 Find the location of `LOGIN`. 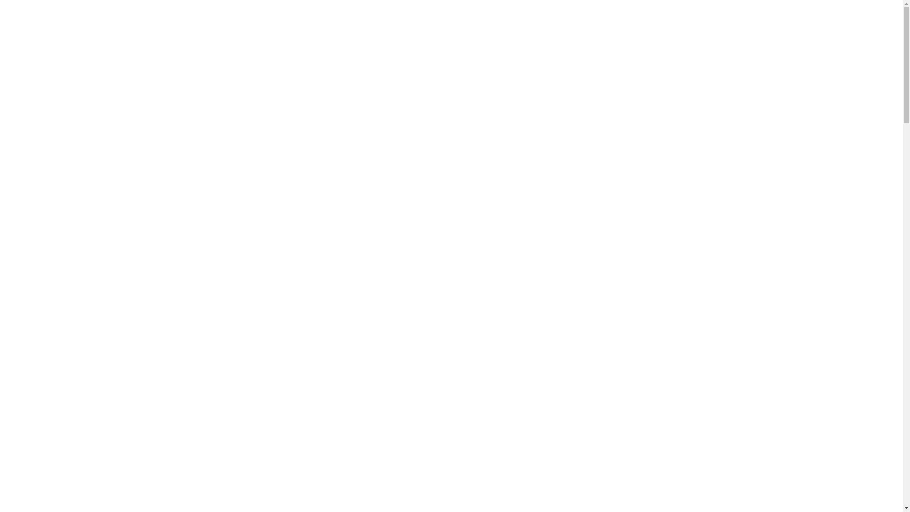

LOGIN is located at coordinates (151, 220).